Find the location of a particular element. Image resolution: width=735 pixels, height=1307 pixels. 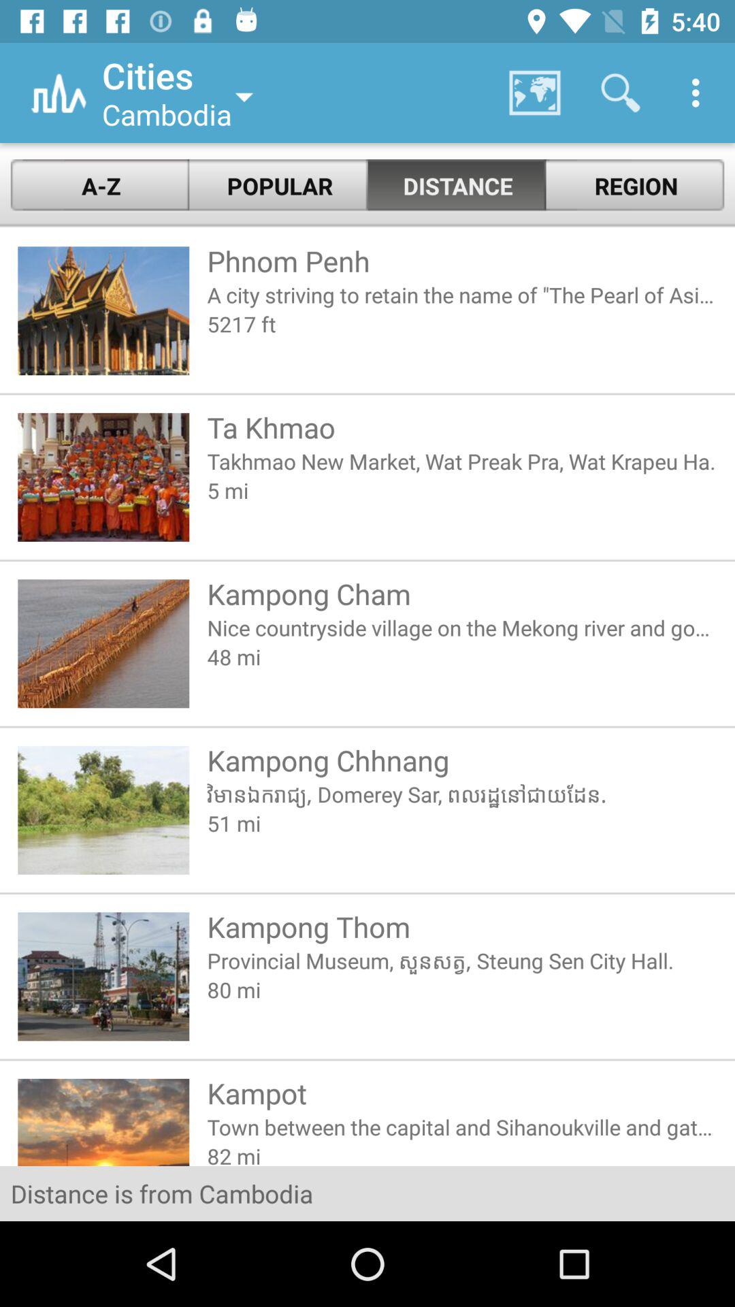

turn on the kampong chhnang is located at coordinates (461, 760).